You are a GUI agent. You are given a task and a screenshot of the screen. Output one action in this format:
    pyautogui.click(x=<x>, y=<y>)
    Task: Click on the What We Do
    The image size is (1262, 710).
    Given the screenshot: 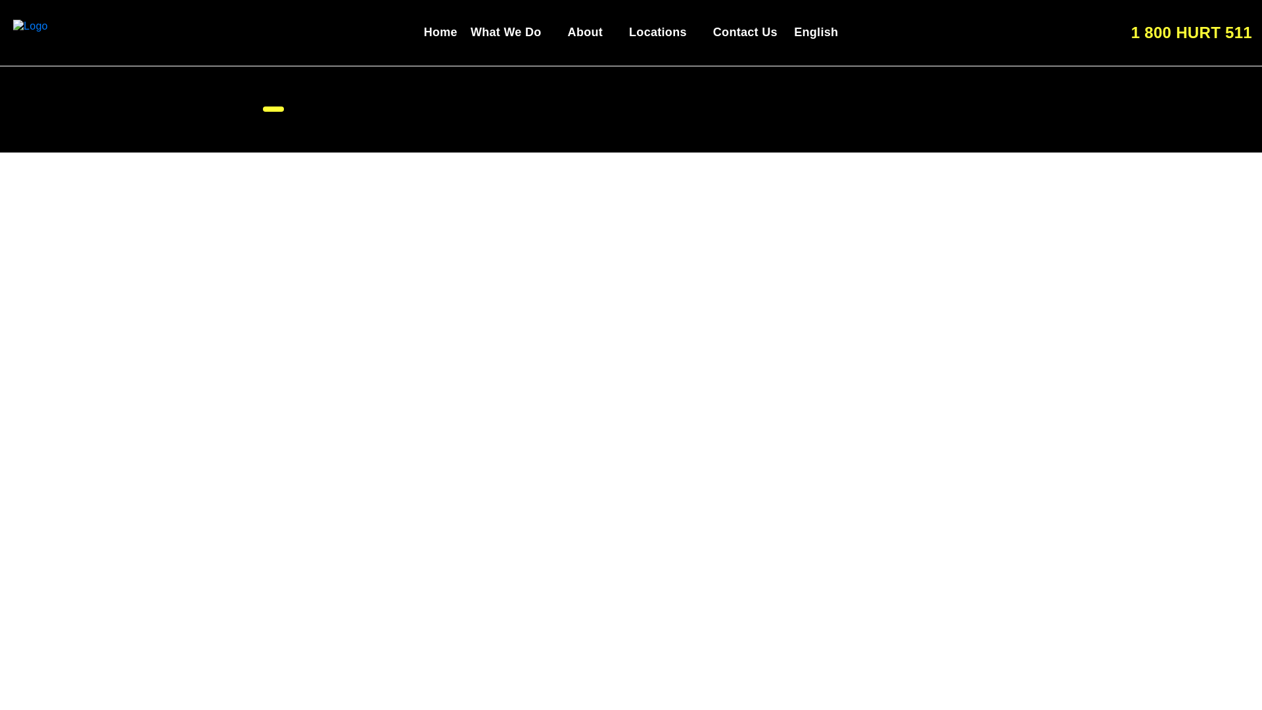 What is the action you would take?
    pyautogui.click(x=513, y=32)
    